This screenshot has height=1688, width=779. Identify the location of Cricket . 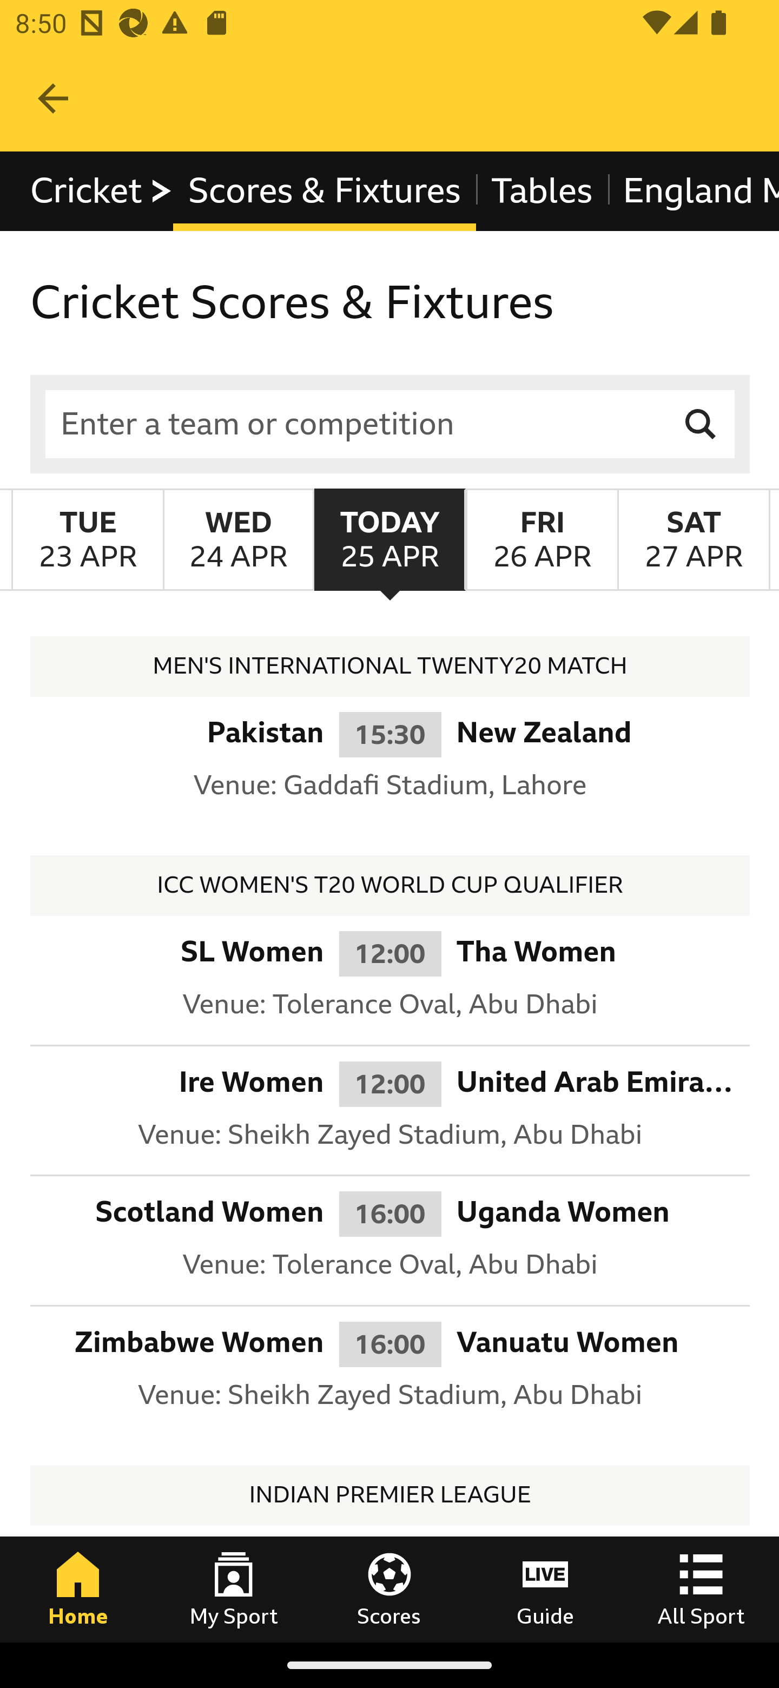
(102, 192).